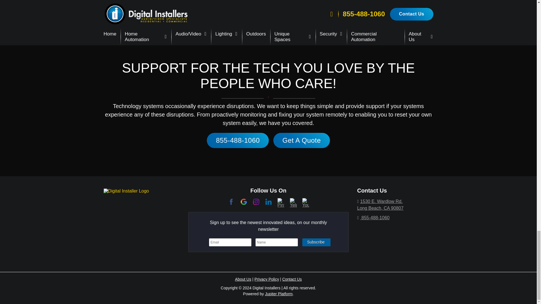  What do you see at coordinates (316, 242) in the screenshot?
I see `Subscribe ` at bounding box center [316, 242].